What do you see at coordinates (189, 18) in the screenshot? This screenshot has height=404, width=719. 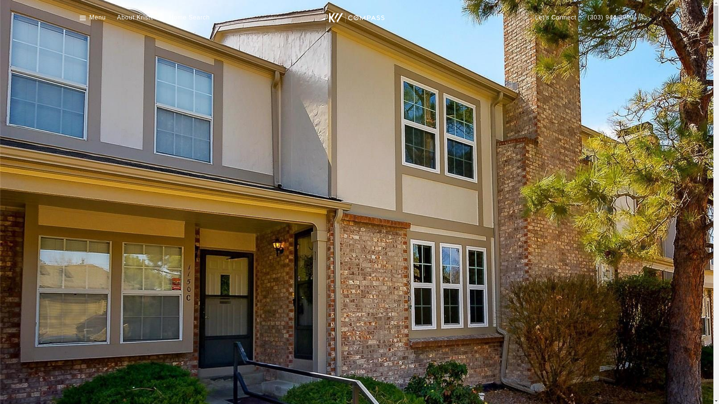 I see `Home Search` at bounding box center [189, 18].